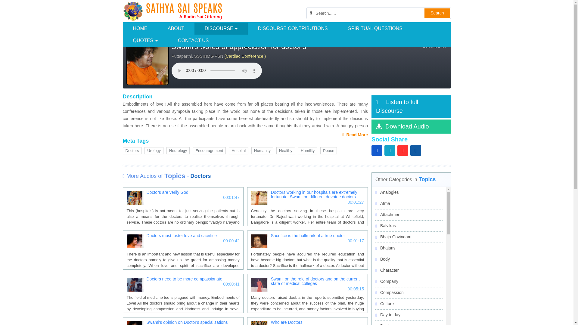 This screenshot has width=578, height=325. Describe the element at coordinates (437, 13) in the screenshot. I see `Search` at that location.